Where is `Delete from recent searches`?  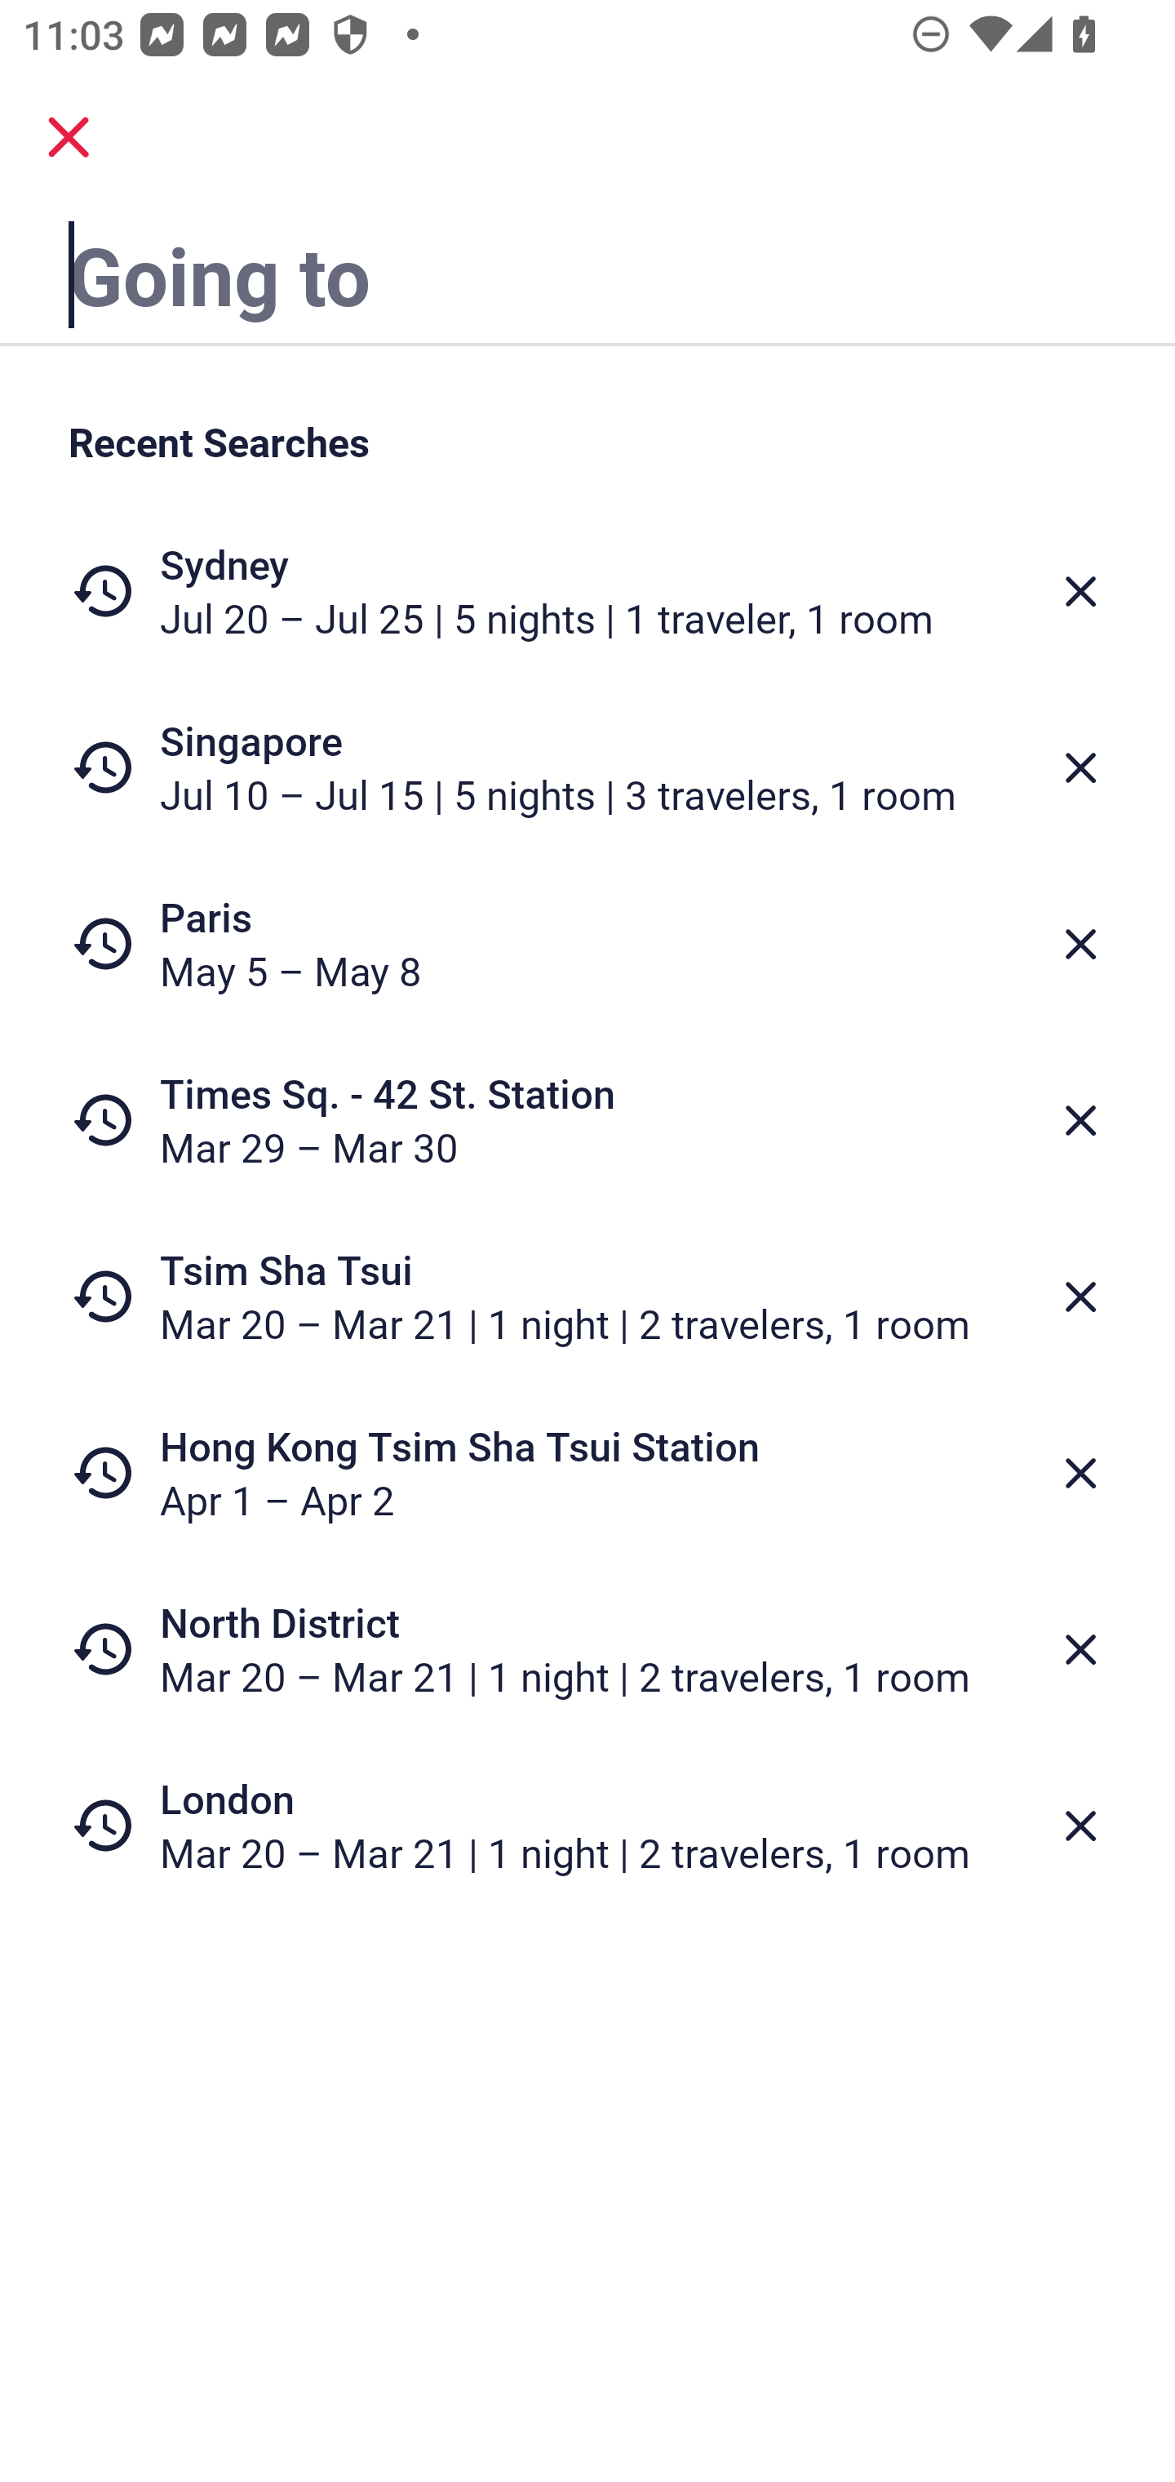
Delete from recent searches is located at coordinates (1080, 1649).